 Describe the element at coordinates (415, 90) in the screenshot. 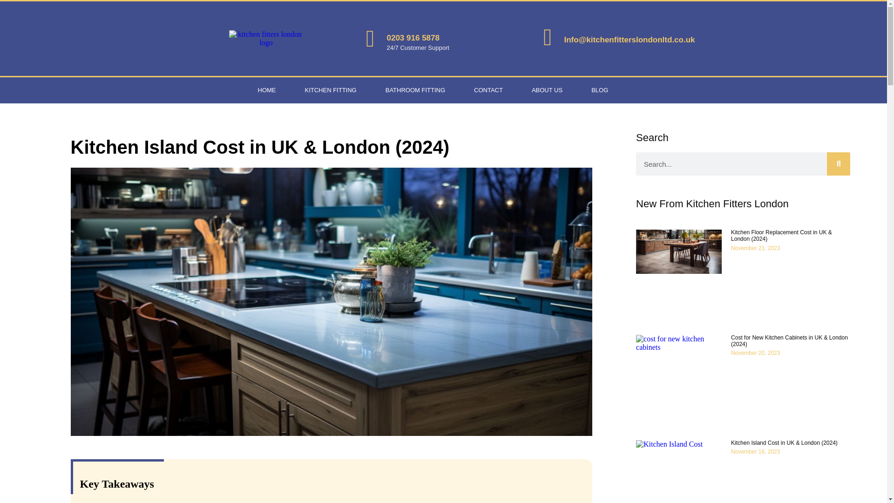

I see `BATHROOM FITTING` at that location.